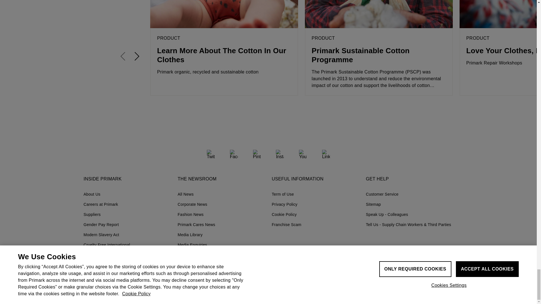  I want to click on Twitter, so click(211, 154).